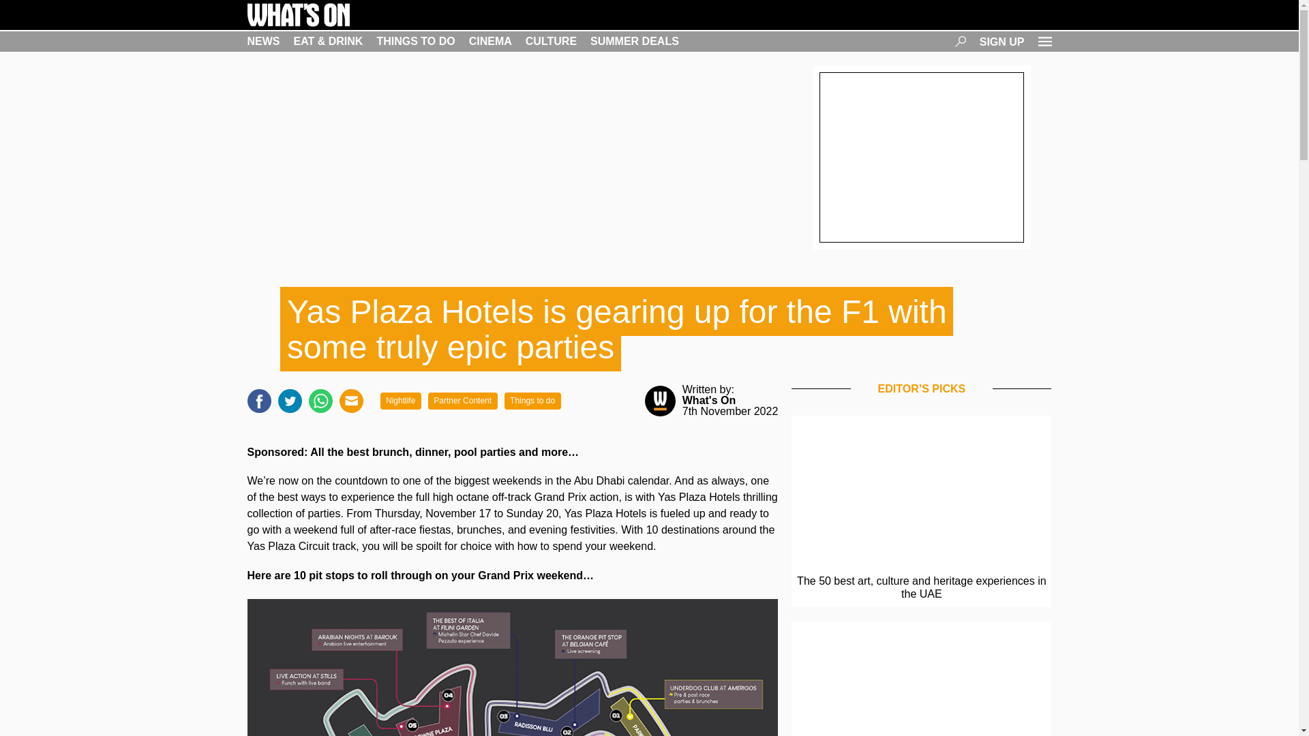  Describe the element at coordinates (1002, 41) in the screenshot. I see `SIGN UP` at that location.